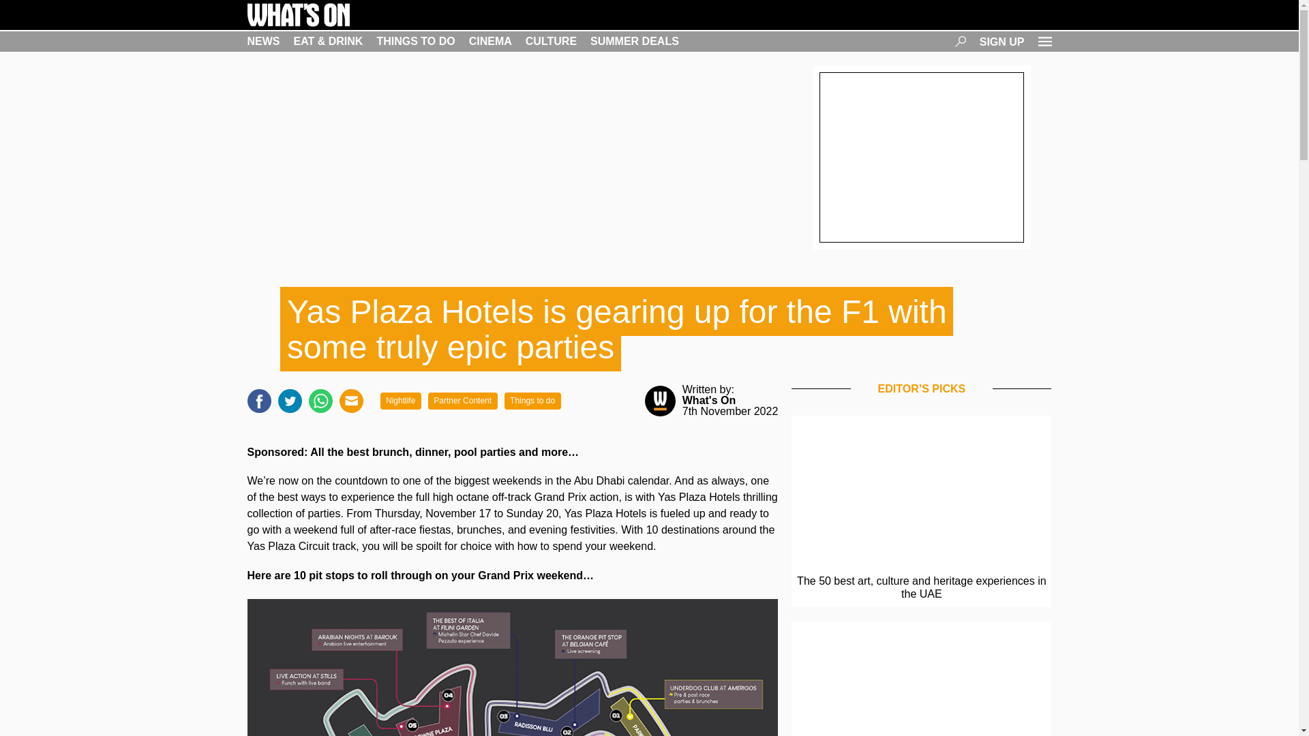  Describe the element at coordinates (1002, 41) in the screenshot. I see `SIGN UP` at that location.